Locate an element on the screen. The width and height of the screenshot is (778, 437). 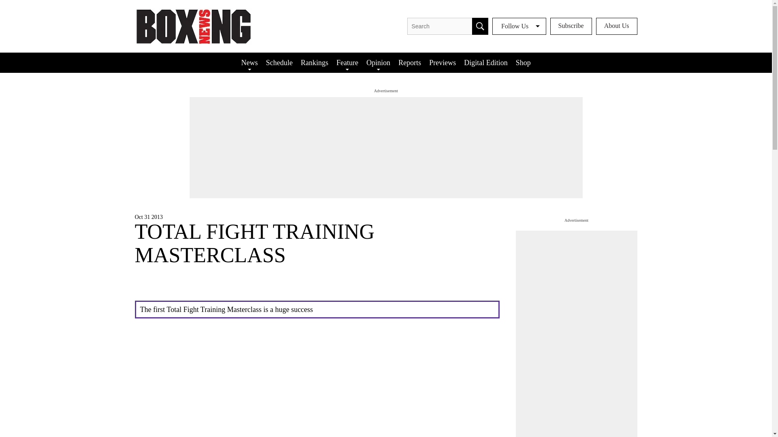
News is located at coordinates (249, 62).